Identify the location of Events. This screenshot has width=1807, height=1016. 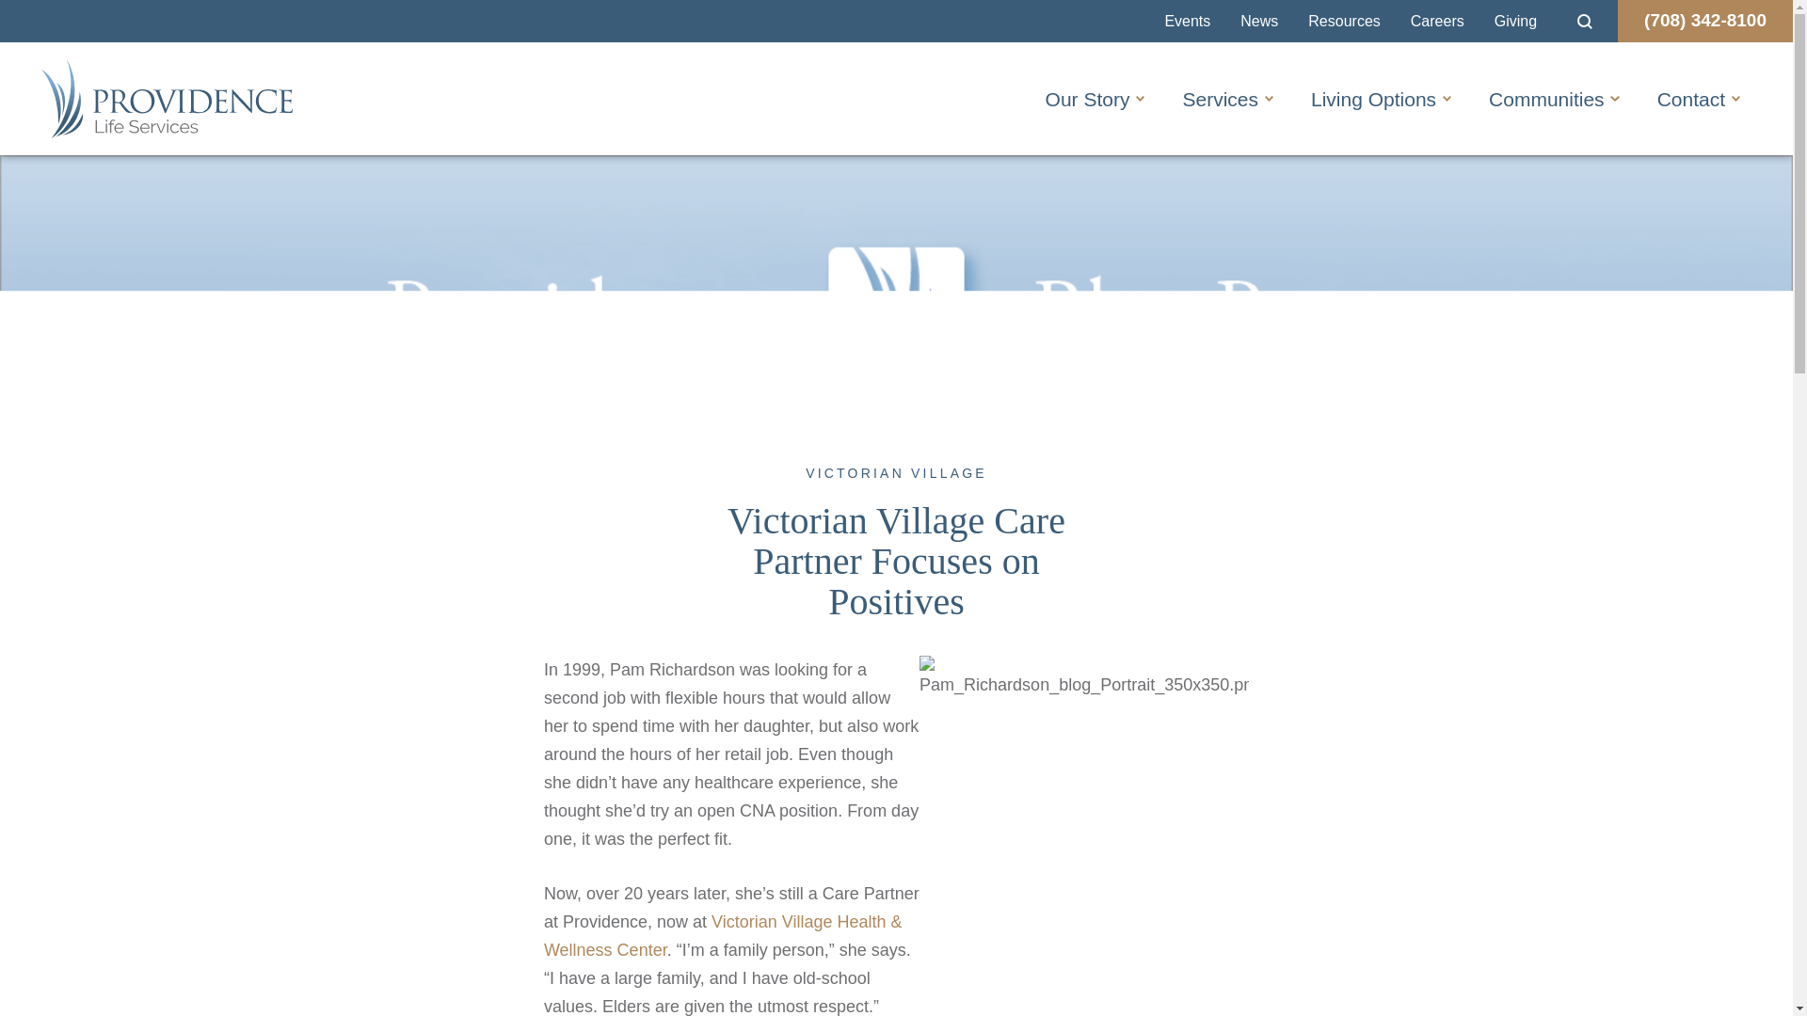
(1187, 22).